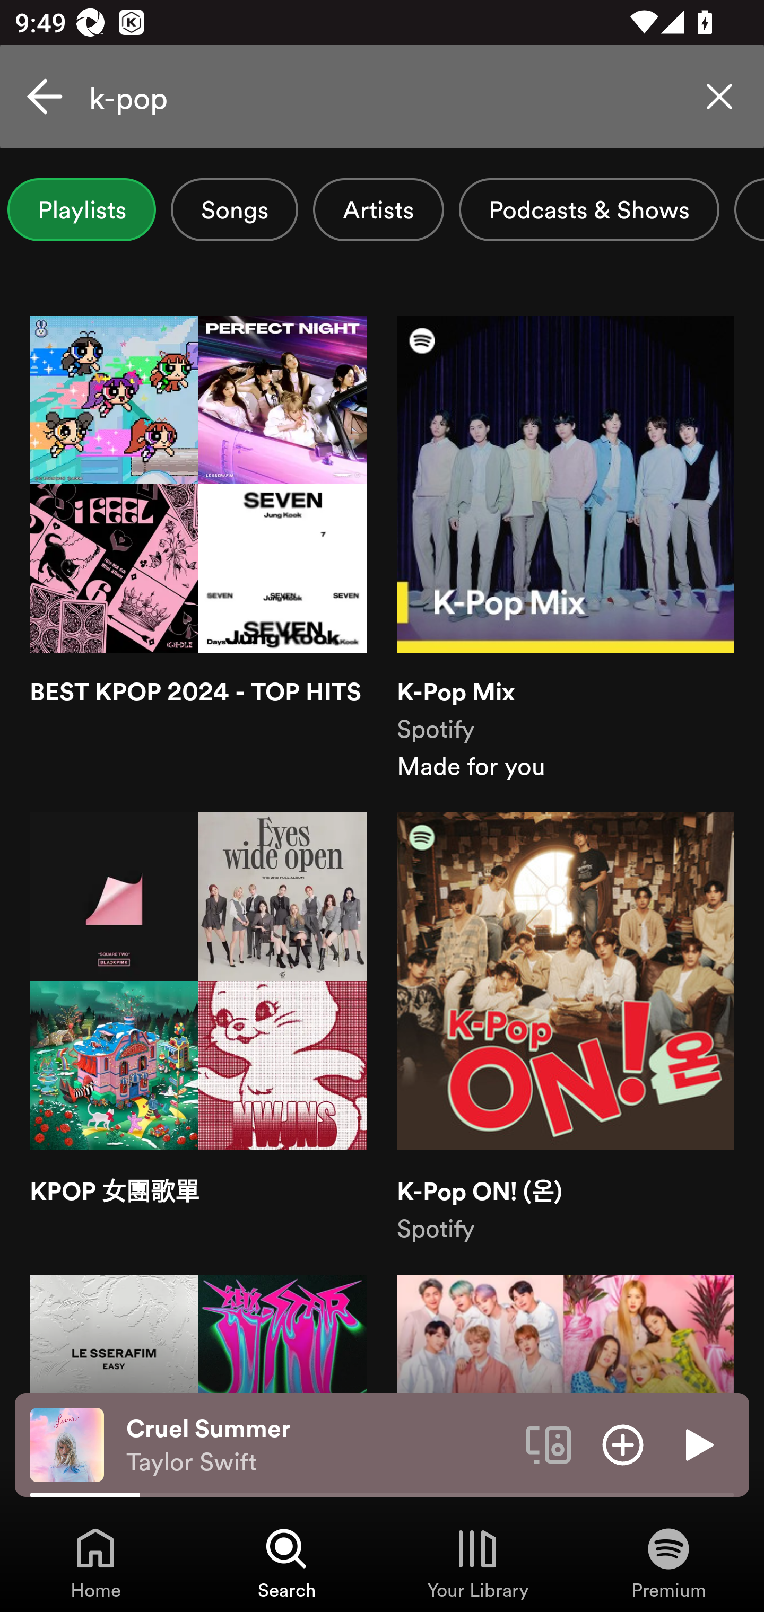  I want to click on K-Pop ON! (온) Spotify, so click(565, 1028).